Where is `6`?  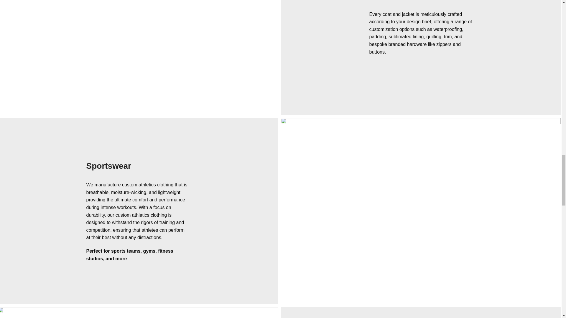
6 is located at coordinates (139, 313).